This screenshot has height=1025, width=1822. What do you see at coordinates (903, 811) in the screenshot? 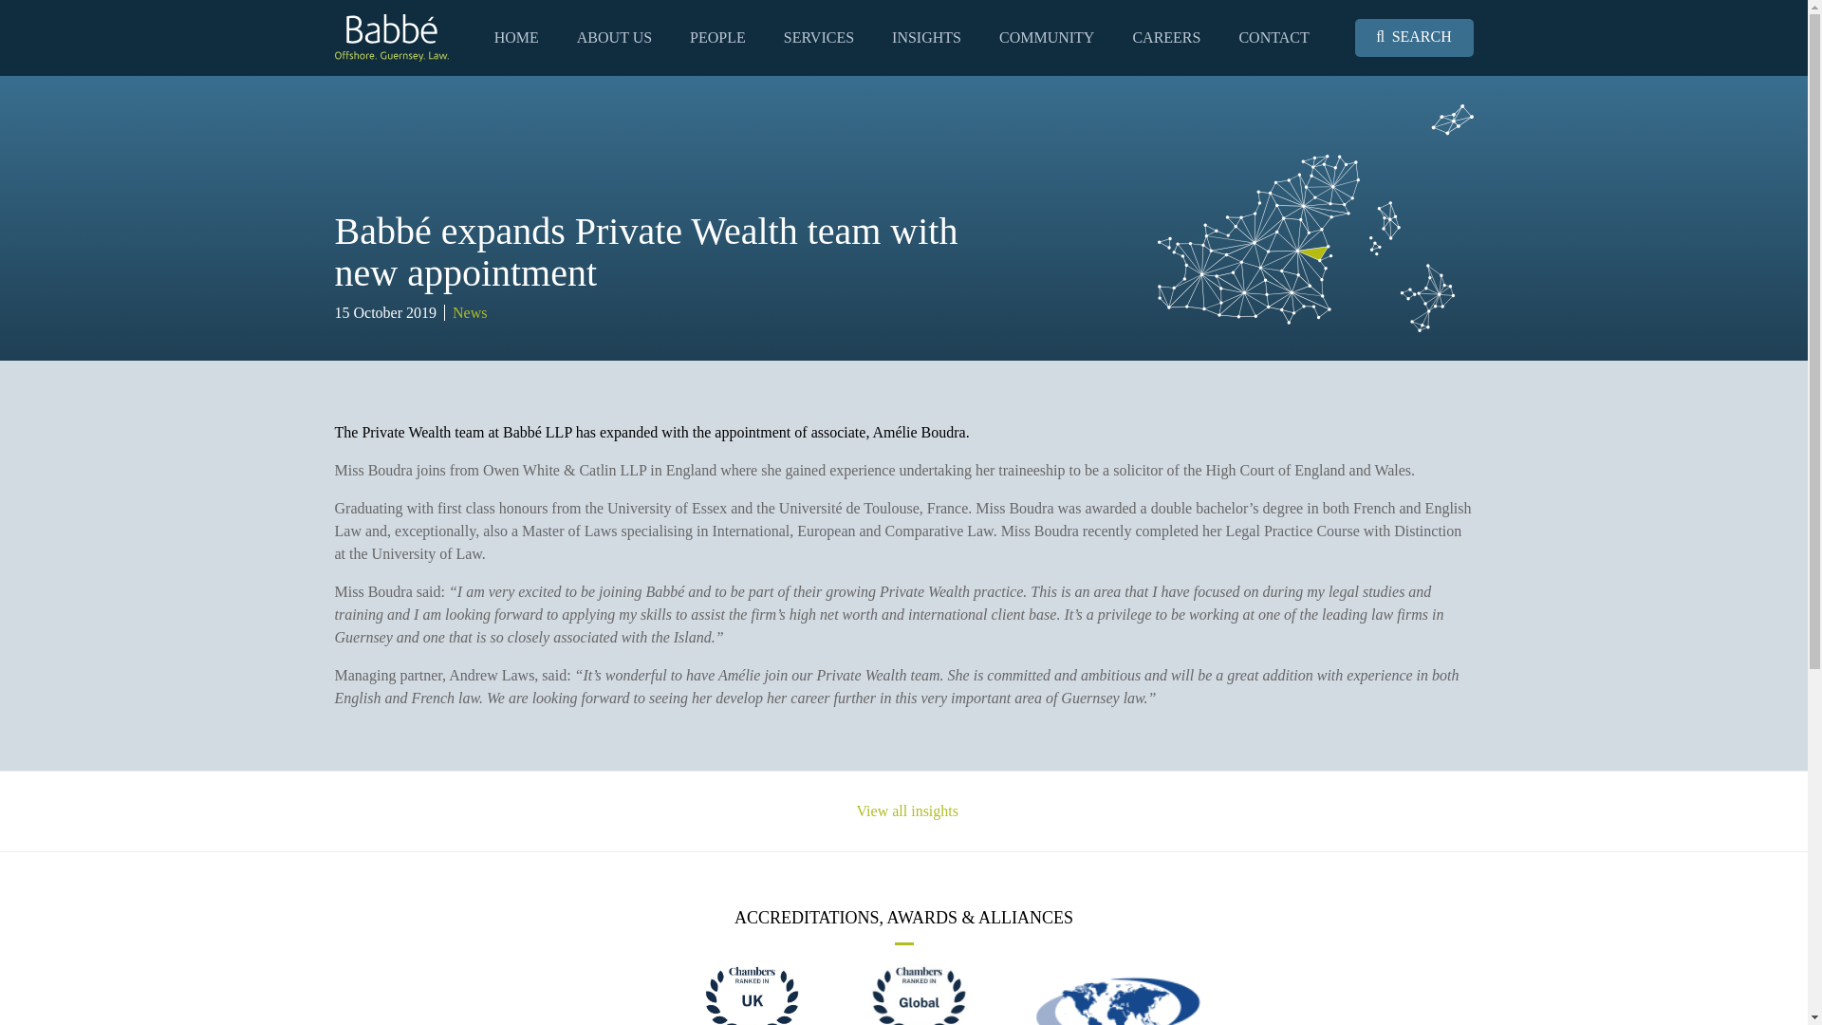
I see `View all insights` at bounding box center [903, 811].